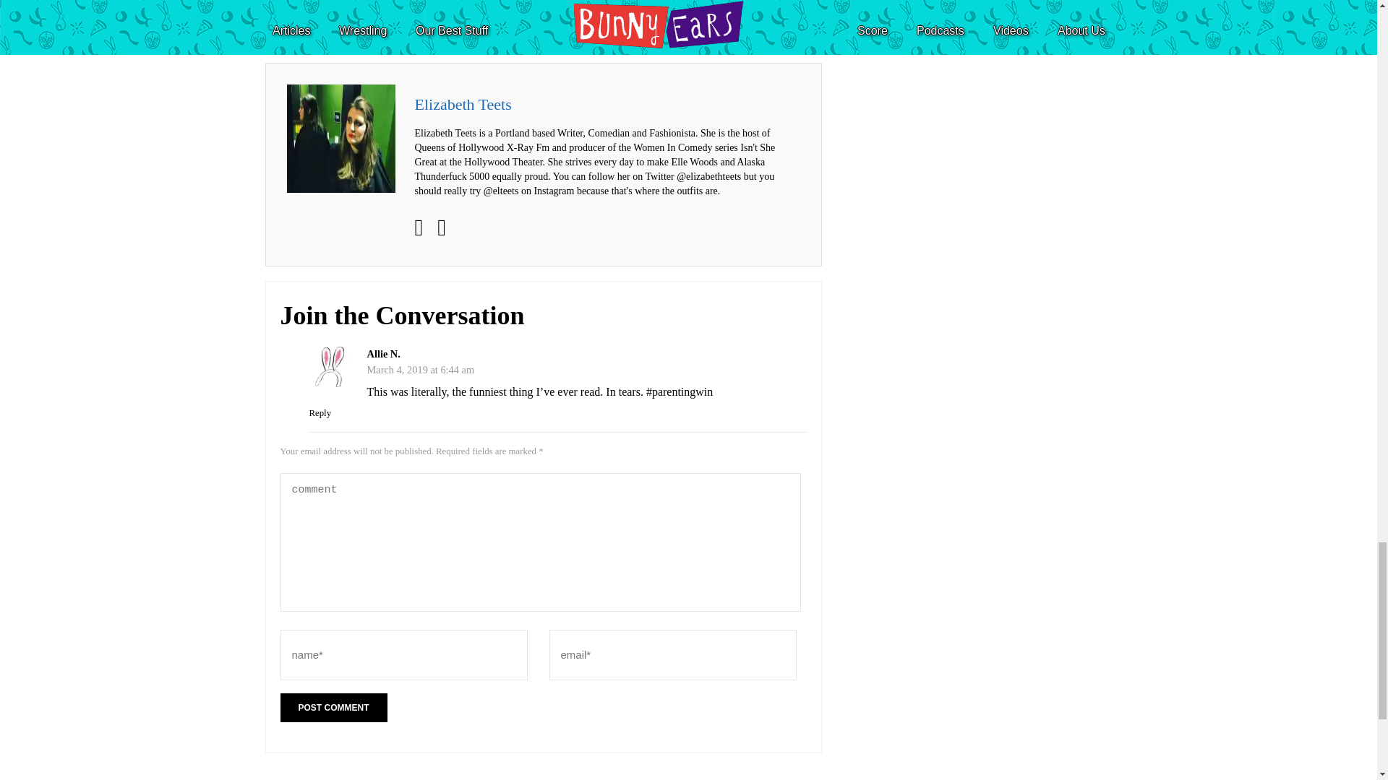  What do you see at coordinates (494, 21) in the screenshot?
I see `FASHION` at bounding box center [494, 21].